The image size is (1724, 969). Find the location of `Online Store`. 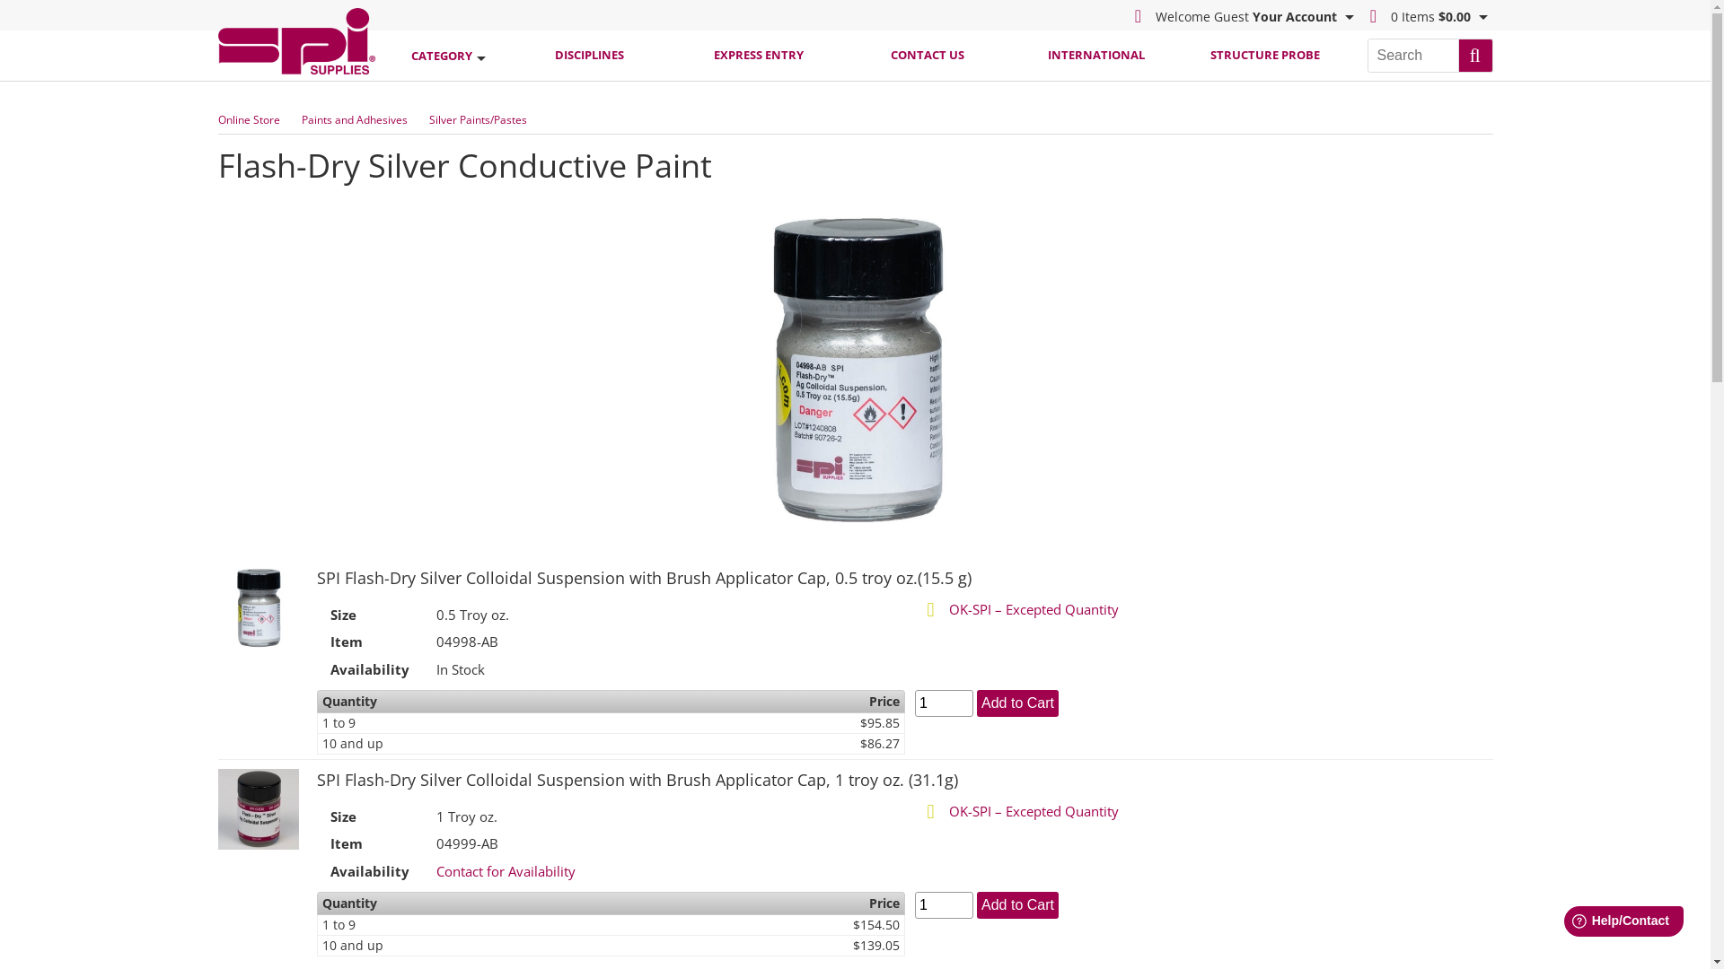

Online Store is located at coordinates (248, 120).